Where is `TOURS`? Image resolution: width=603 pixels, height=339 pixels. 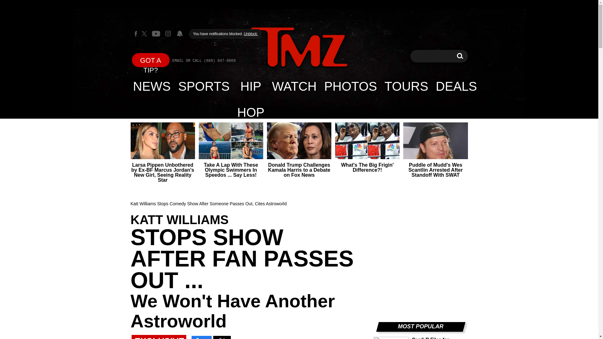
TOURS is located at coordinates (406, 86).